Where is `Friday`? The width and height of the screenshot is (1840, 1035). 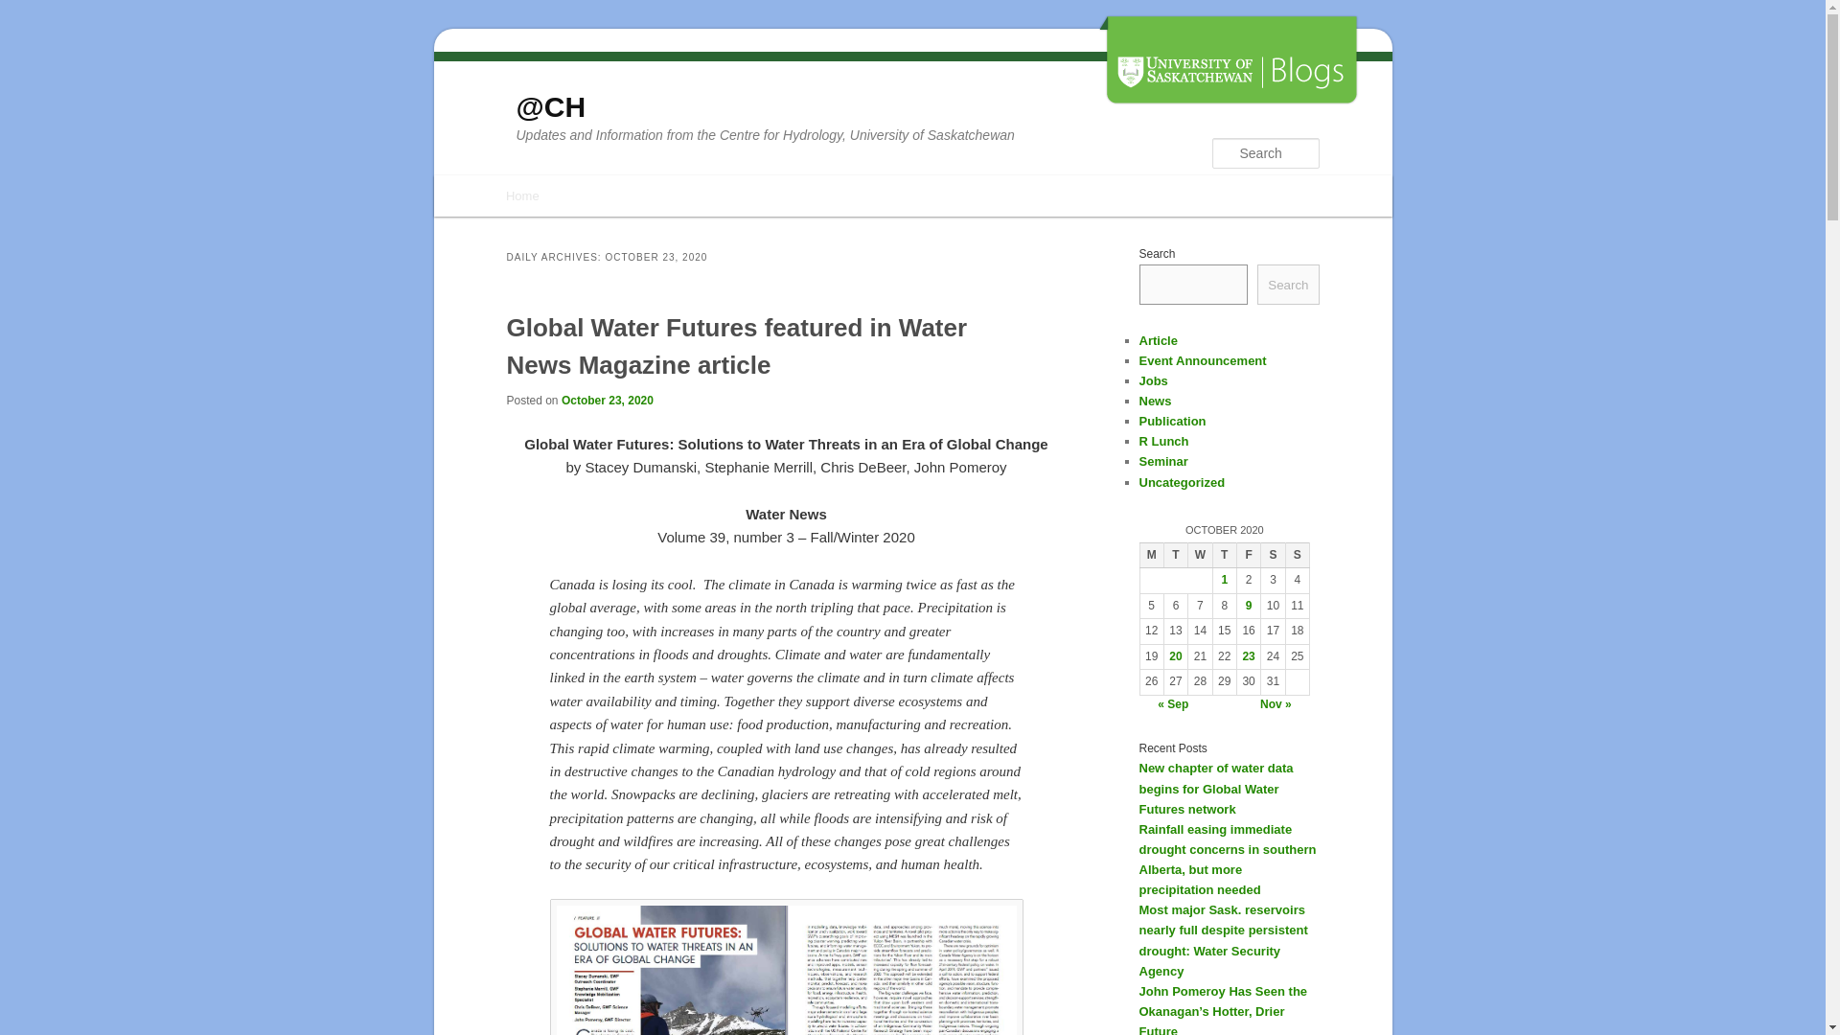 Friday is located at coordinates (1248, 554).